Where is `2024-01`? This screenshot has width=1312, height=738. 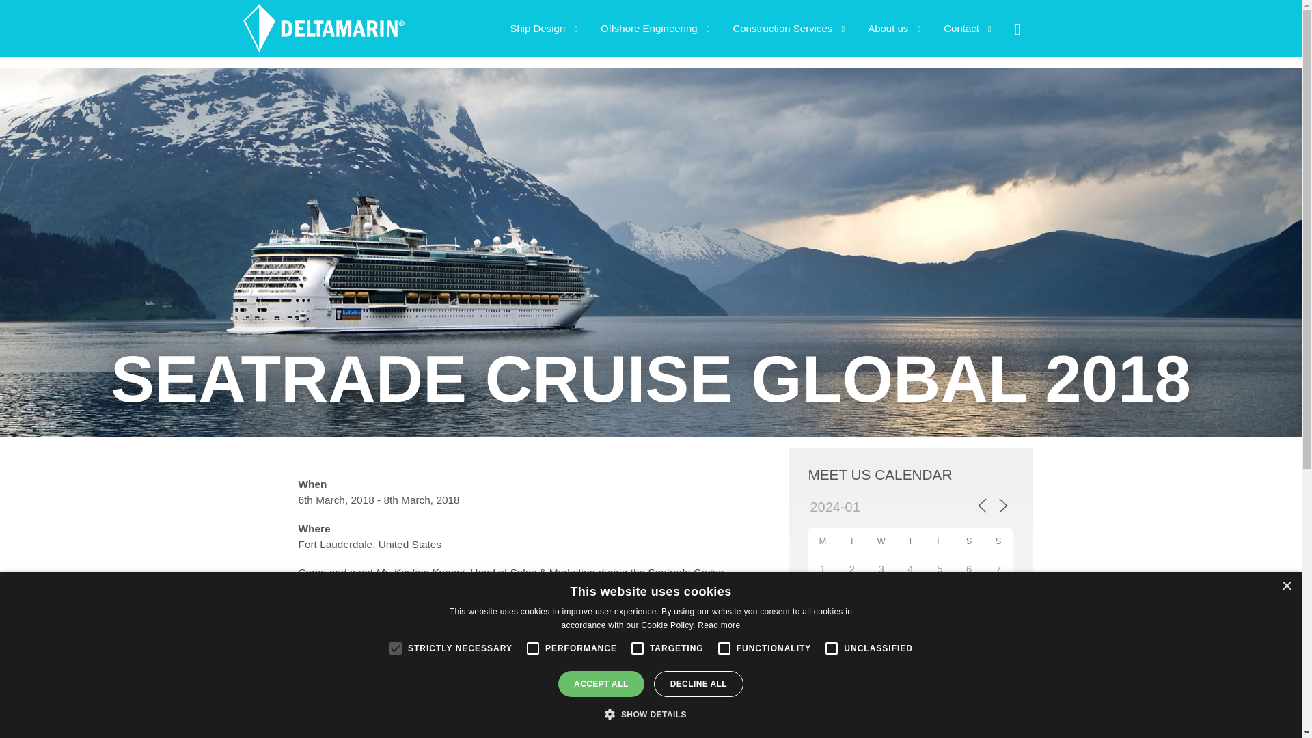
2024-01 is located at coordinates (868, 507).